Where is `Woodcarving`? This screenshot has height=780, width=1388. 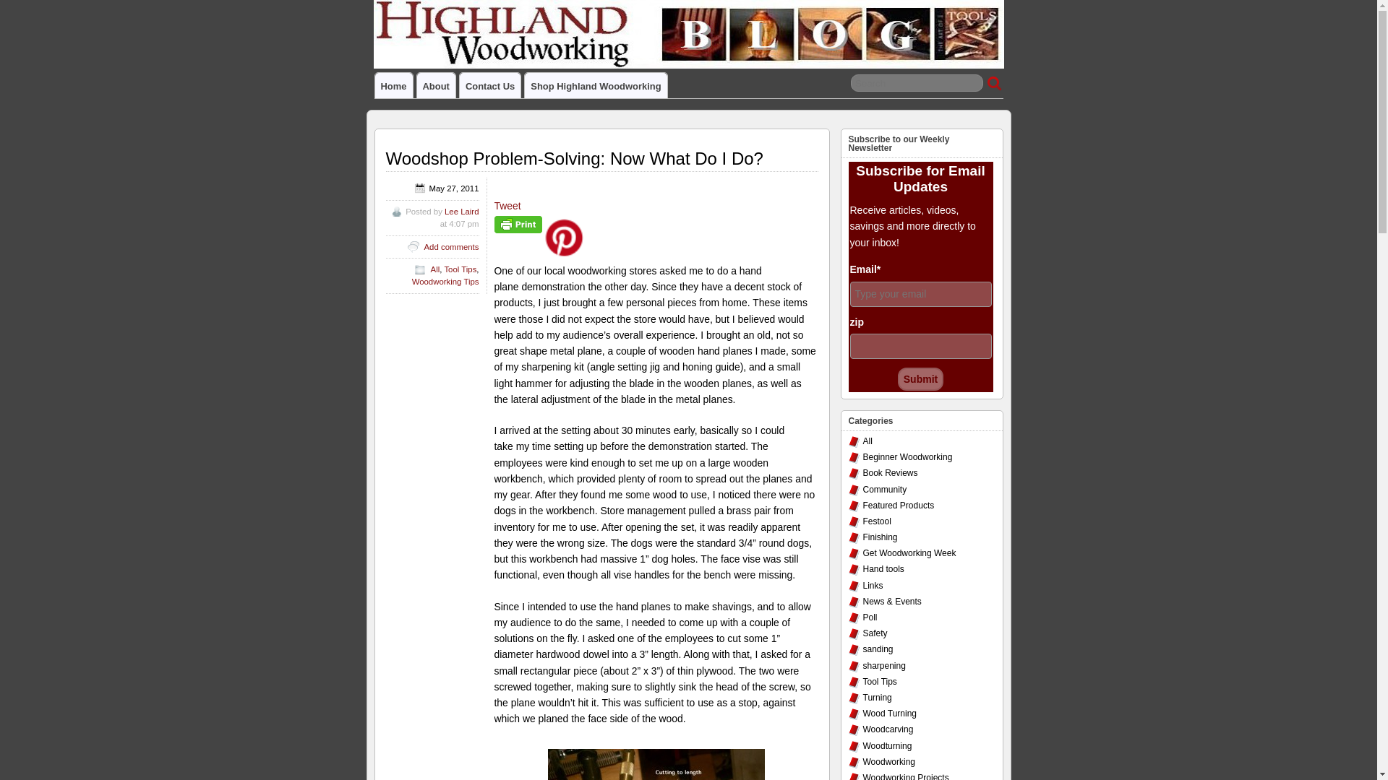
Woodcarving is located at coordinates (888, 729).